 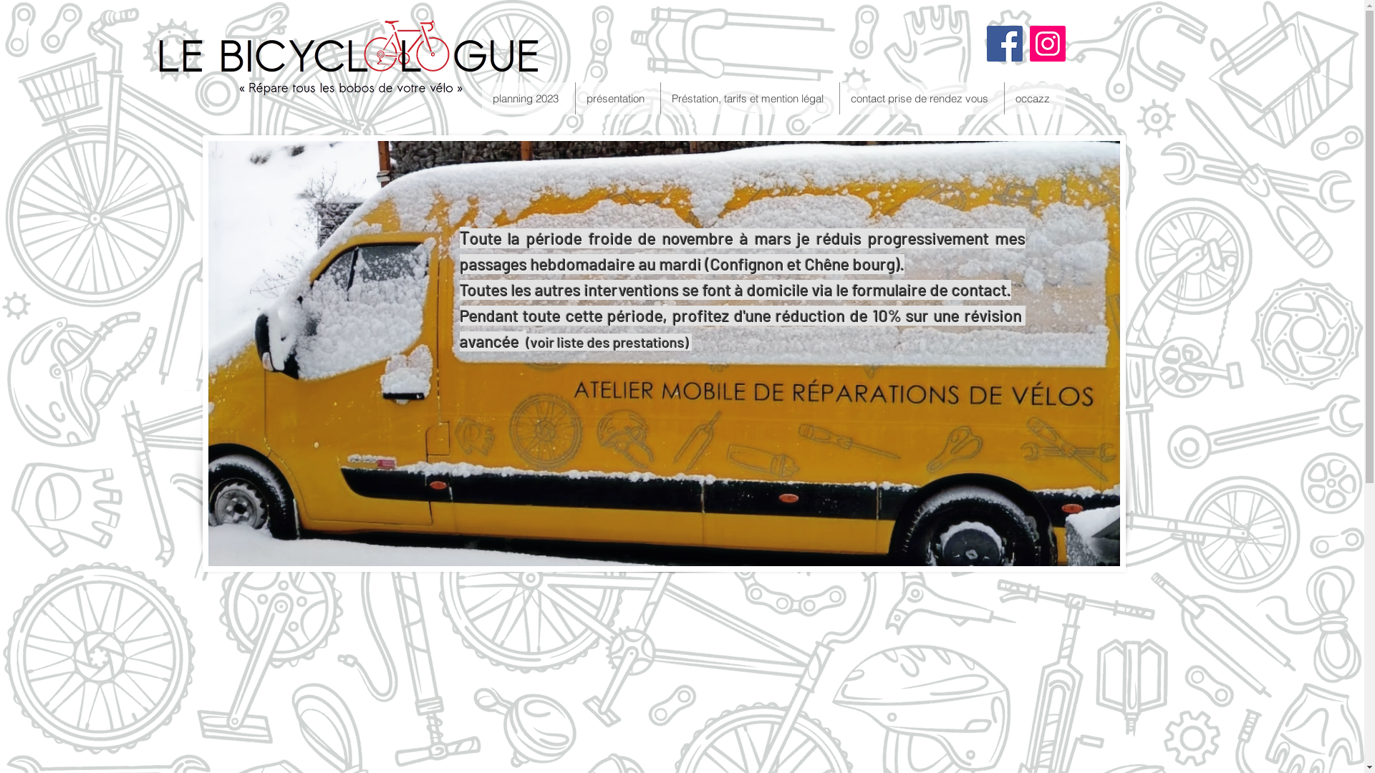 What do you see at coordinates (922, 99) in the screenshot?
I see `contact prise de rendez vous` at bounding box center [922, 99].